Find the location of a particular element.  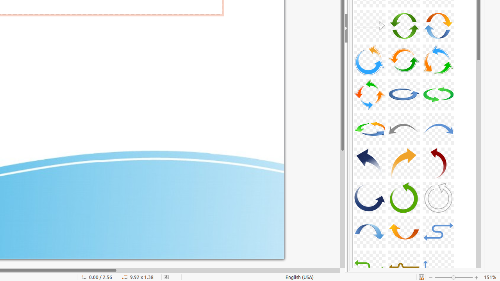

A19-CircleArrow is located at coordinates (370, 94).